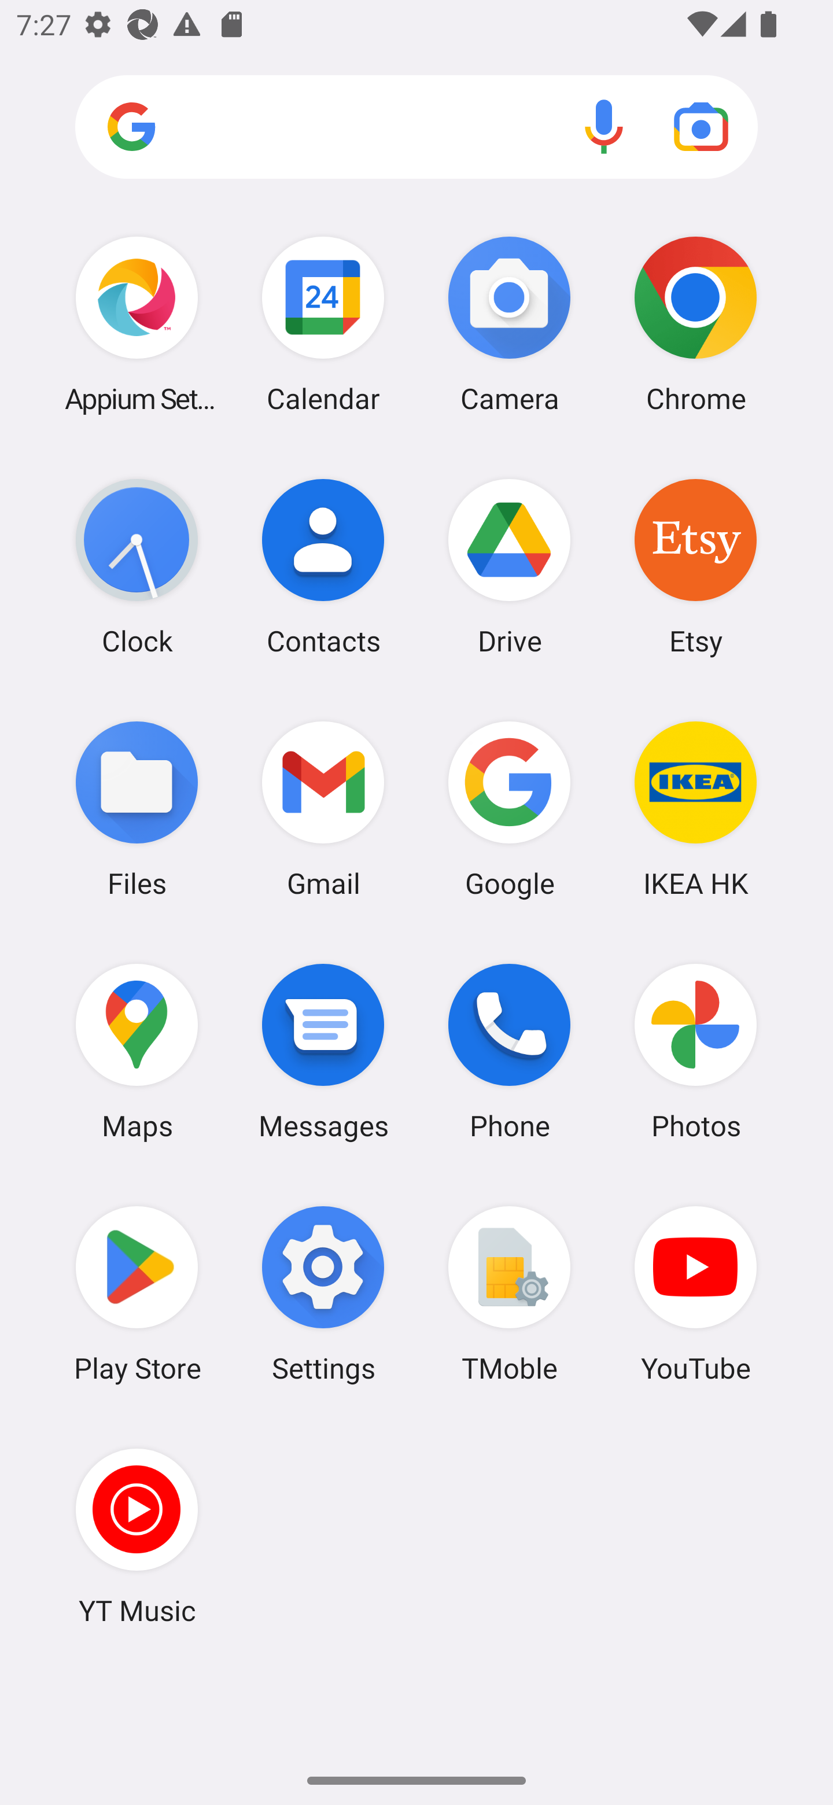 The image size is (833, 1805). What do you see at coordinates (323, 1294) in the screenshot?
I see `Settings` at bounding box center [323, 1294].